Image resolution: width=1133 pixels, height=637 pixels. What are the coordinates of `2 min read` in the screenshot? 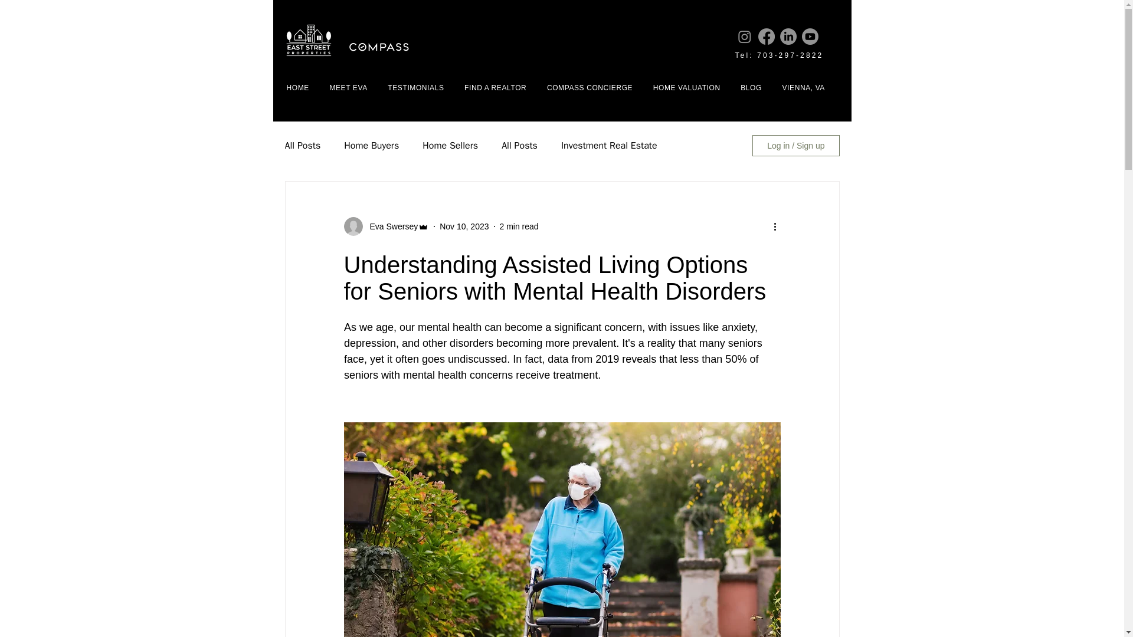 It's located at (519, 226).